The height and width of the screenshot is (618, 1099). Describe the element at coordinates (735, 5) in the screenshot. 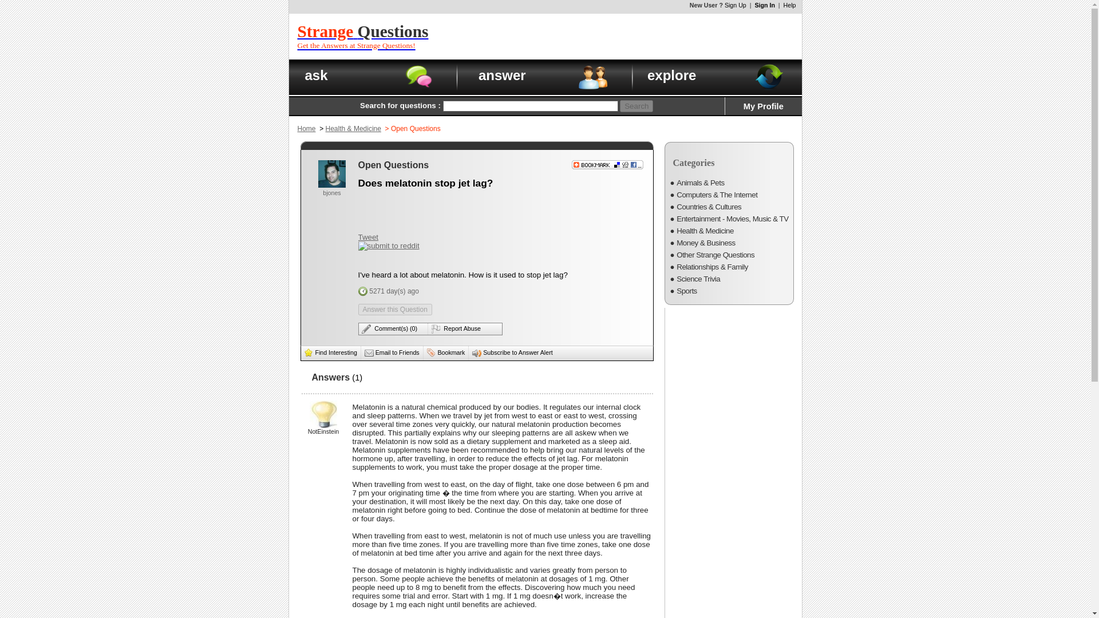

I see `Tweet` at that location.